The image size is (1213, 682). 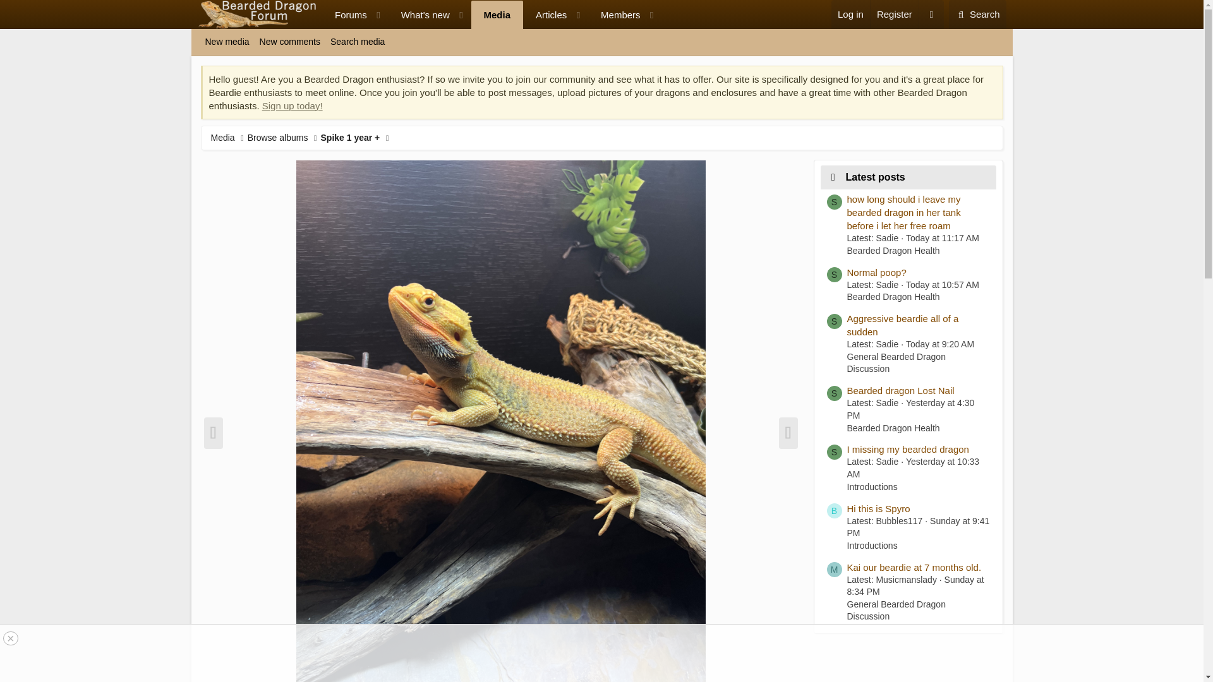 What do you see at coordinates (977, 15) in the screenshot?
I see `Members` at bounding box center [977, 15].